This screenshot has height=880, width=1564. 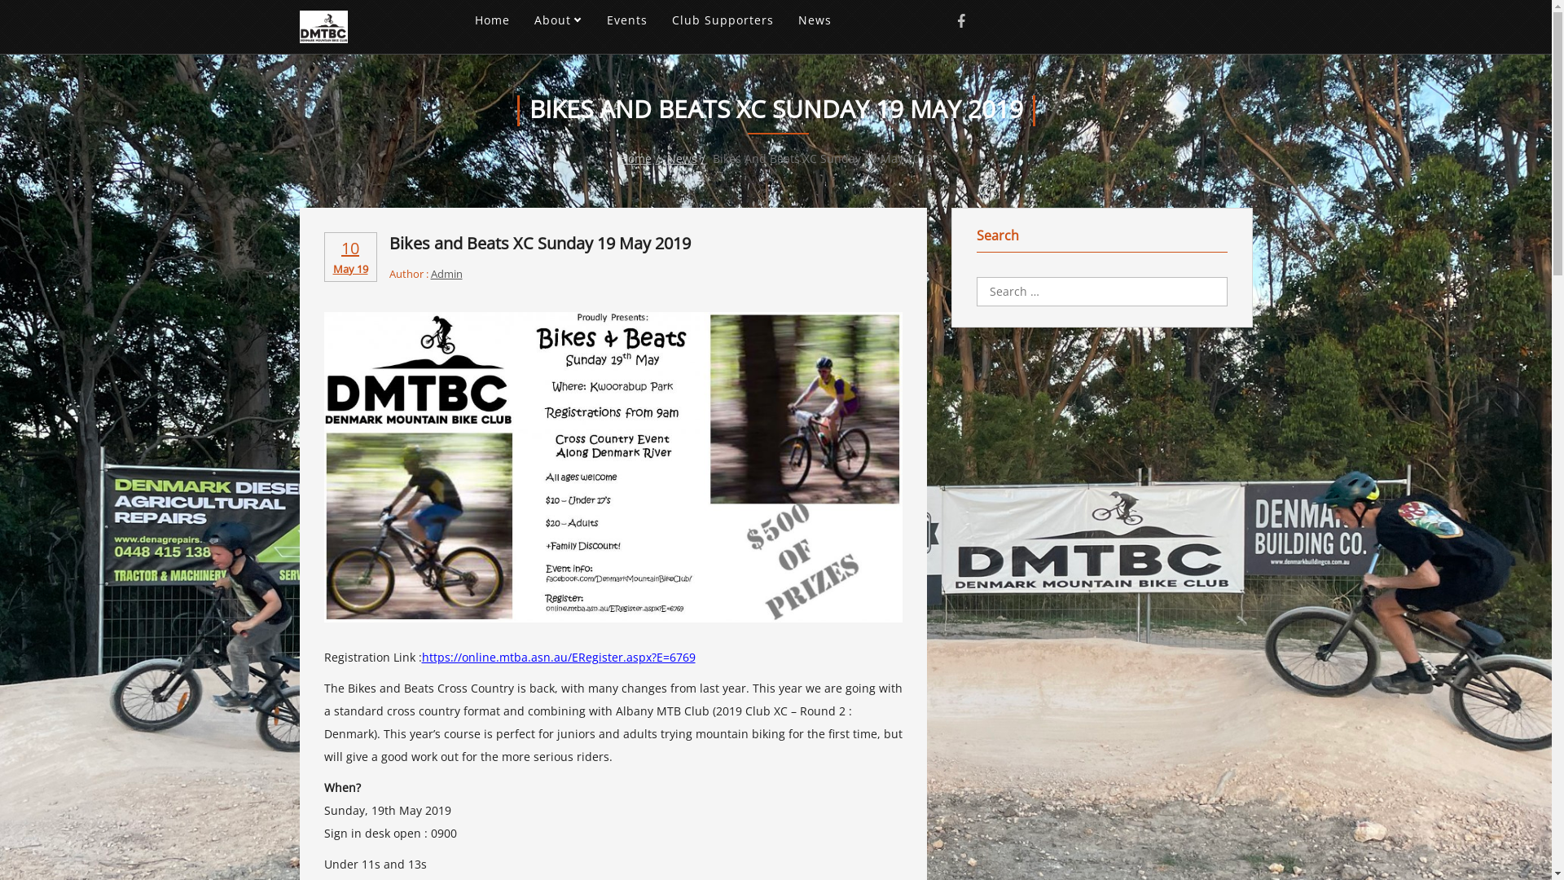 I want to click on About, so click(x=559, y=20).